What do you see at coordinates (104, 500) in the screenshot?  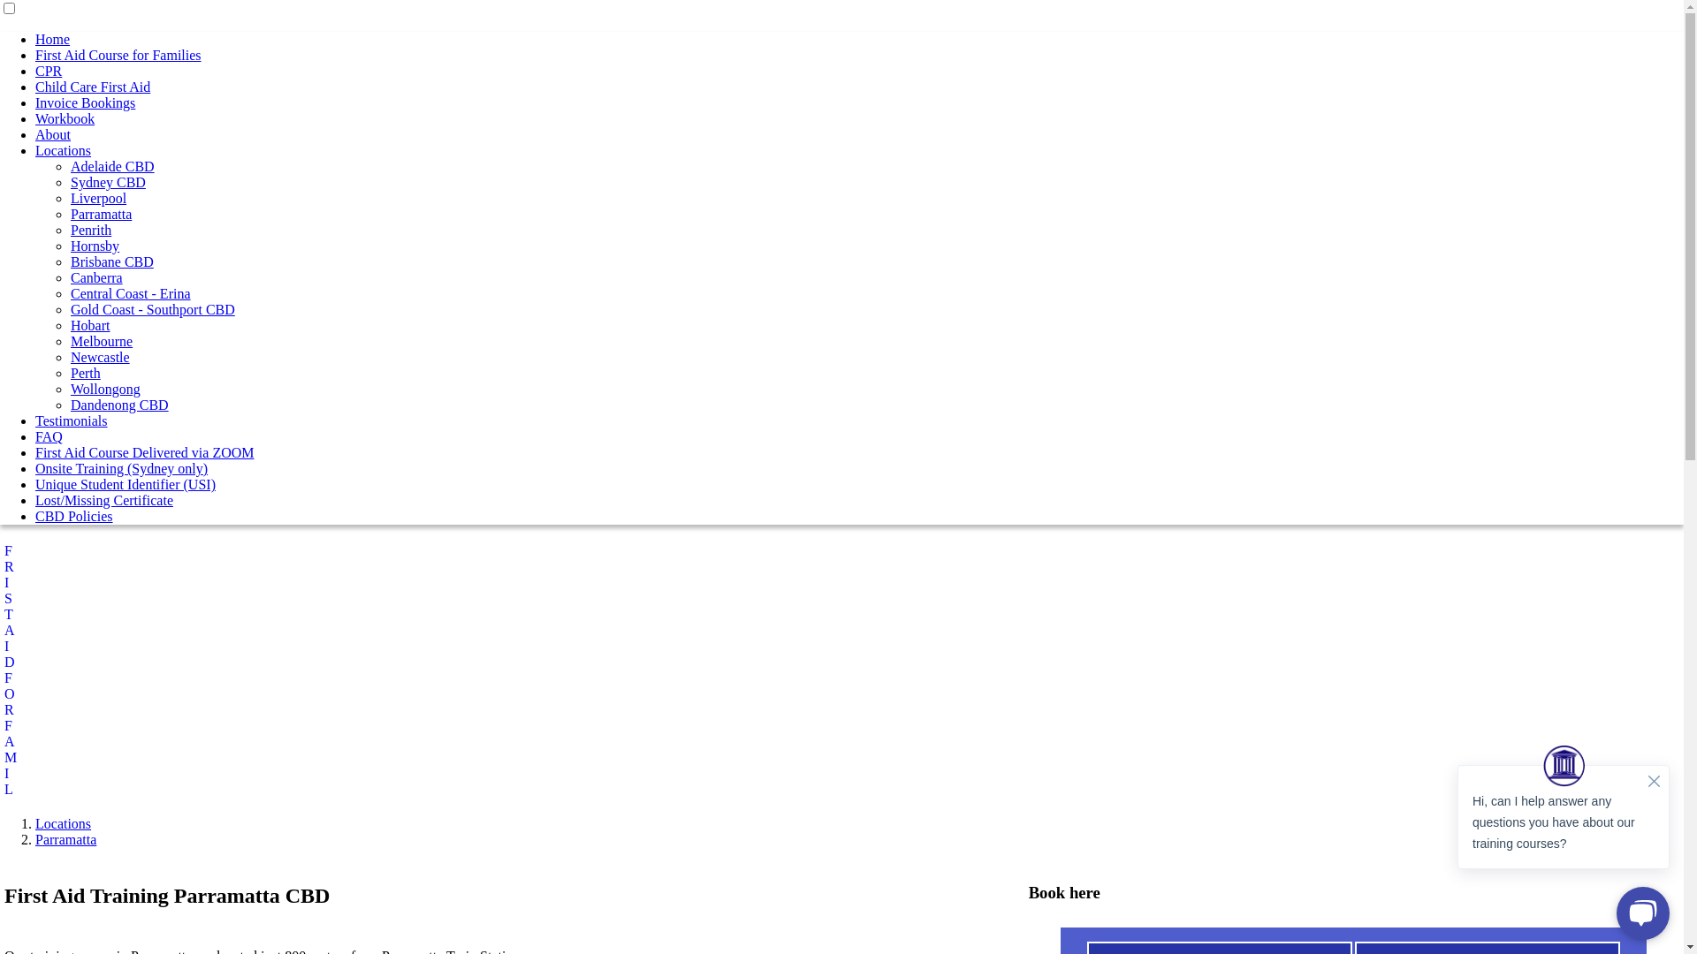 I see `Lost/Missing Certificate` at bounding box center [104, 500].